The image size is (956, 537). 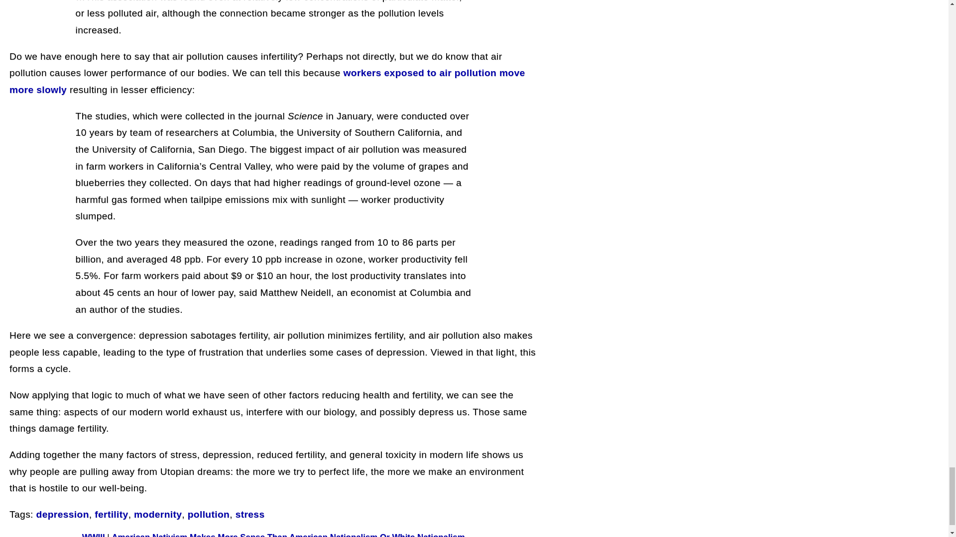 What do you see at coordinates (267, 82) in the screenshot?
I see `workers exposed to air pollution move more slowly` at bounding box center [267, 82].